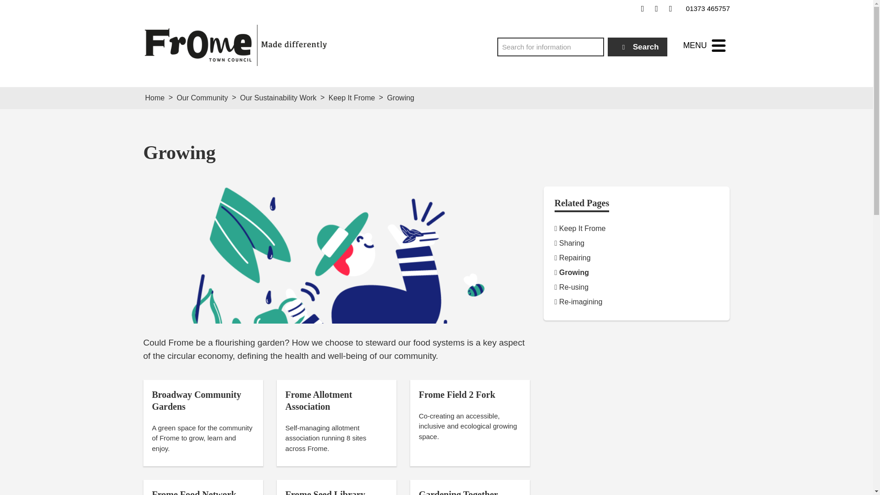 The image size is (880, 495). I want to click on Frome Town Council's Facebook, so click(643, 8).